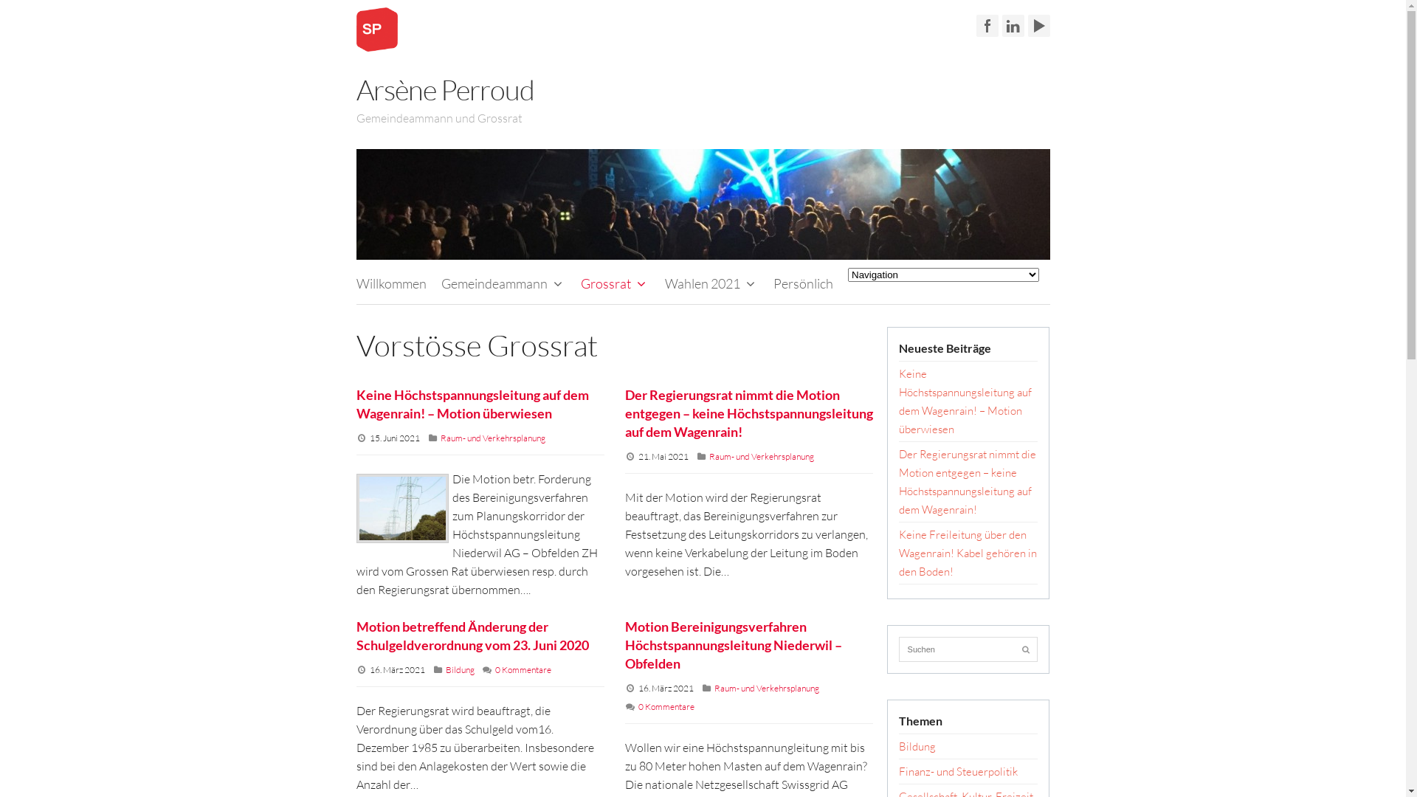  I want to click on linkedin, so click(1013, 26).